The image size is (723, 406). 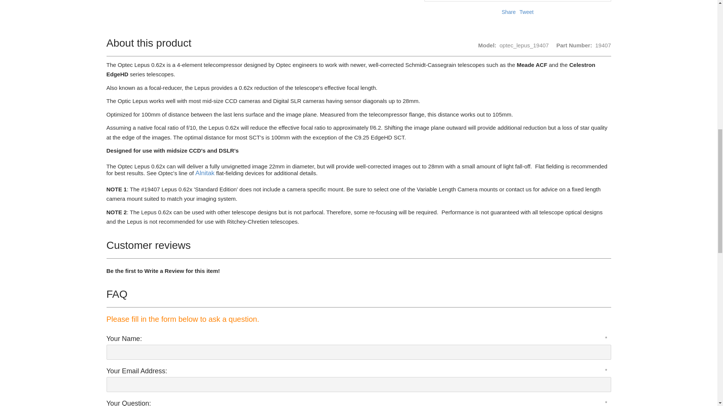 I want to click on Alnitak, so click(x=205, y=173).